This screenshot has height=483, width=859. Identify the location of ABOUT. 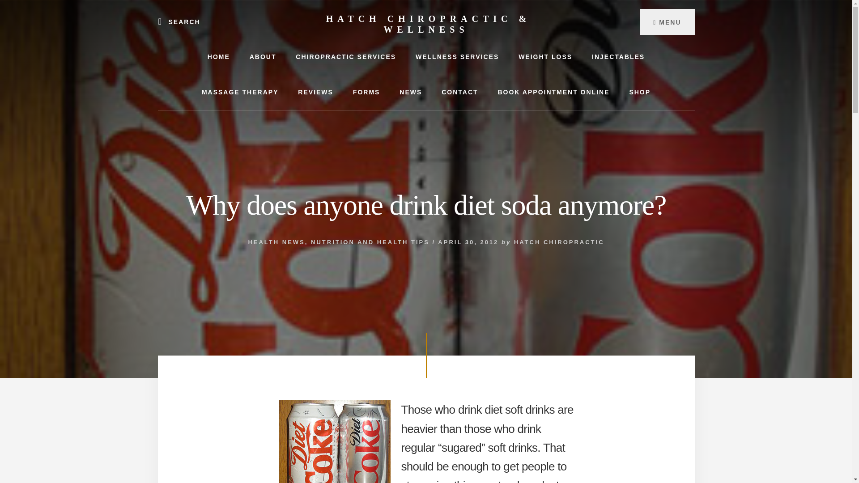
(263, 57).